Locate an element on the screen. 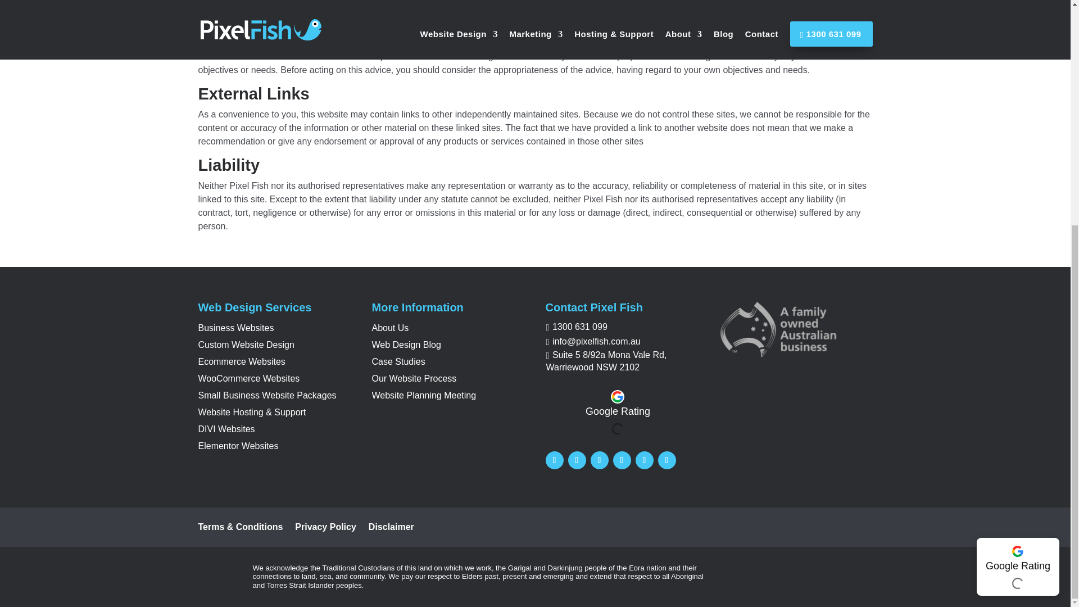  Follow on LinkedIn is located at coordinates (599, 460).